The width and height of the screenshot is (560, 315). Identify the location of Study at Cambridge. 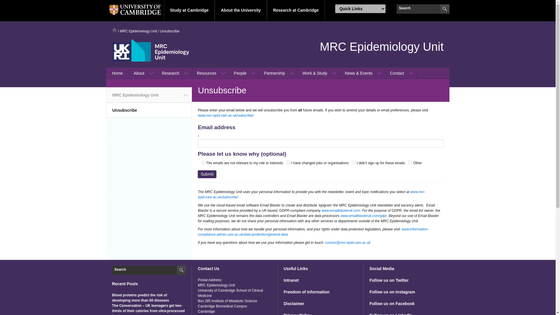
(189, 10).